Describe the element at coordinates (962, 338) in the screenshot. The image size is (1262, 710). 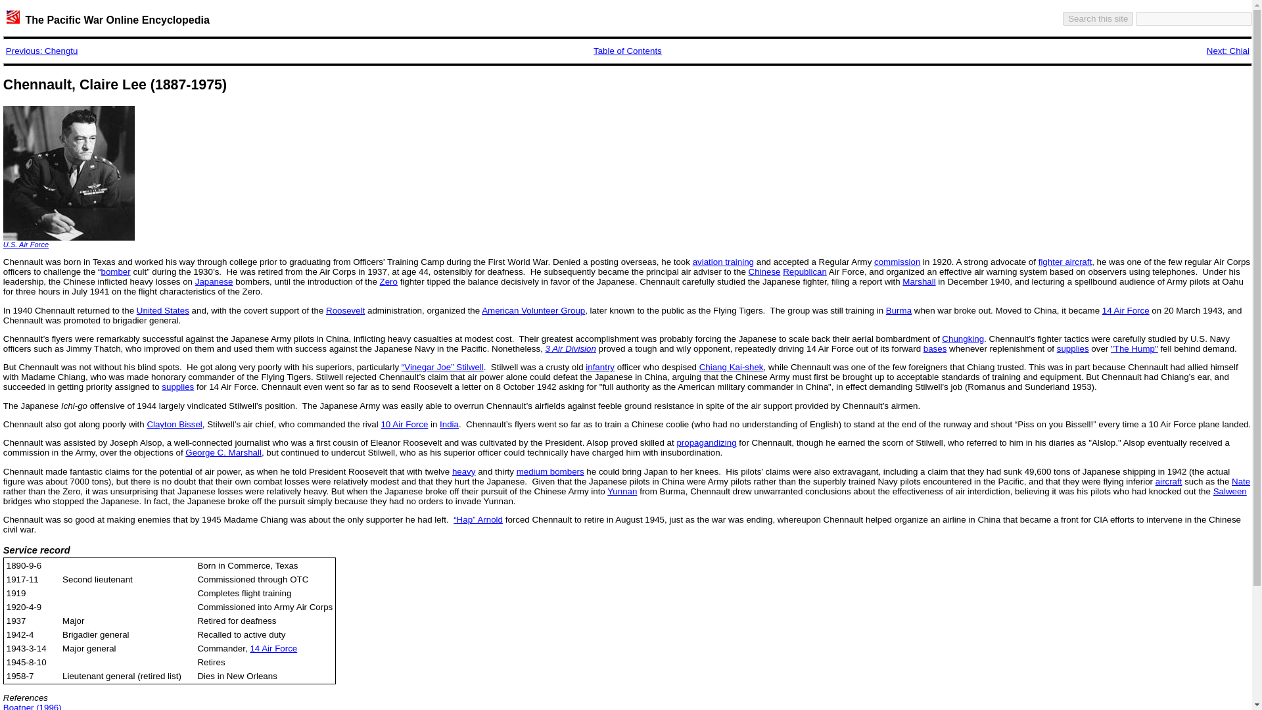
I see `Chungking` at that location.